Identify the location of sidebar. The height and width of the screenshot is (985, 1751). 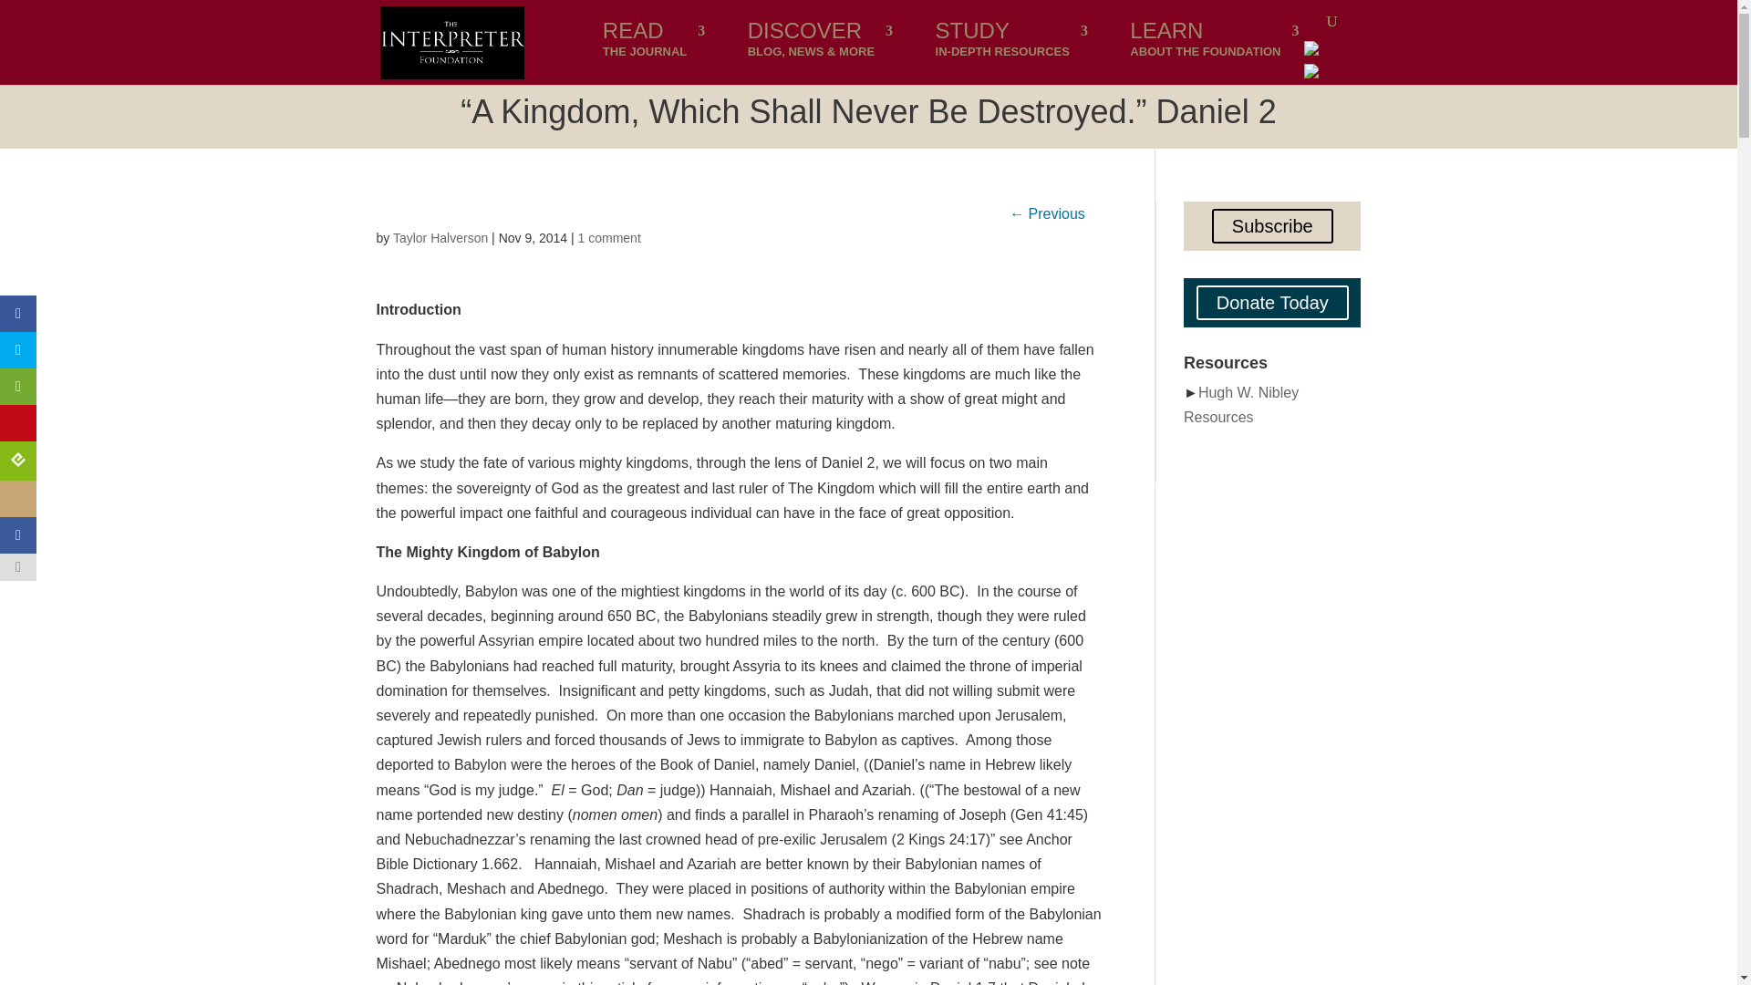
(18, 314).